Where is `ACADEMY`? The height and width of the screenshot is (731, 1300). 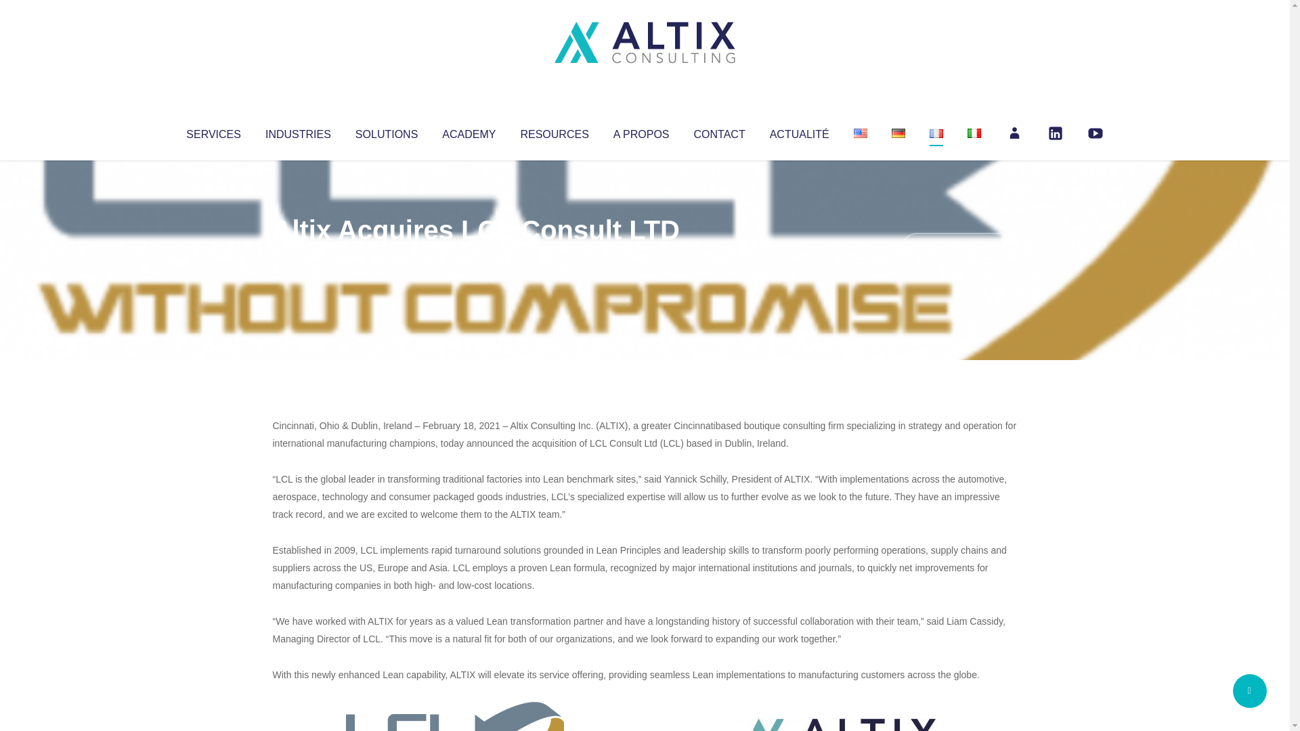
ACADEMY is located at coordinates (469, 131).